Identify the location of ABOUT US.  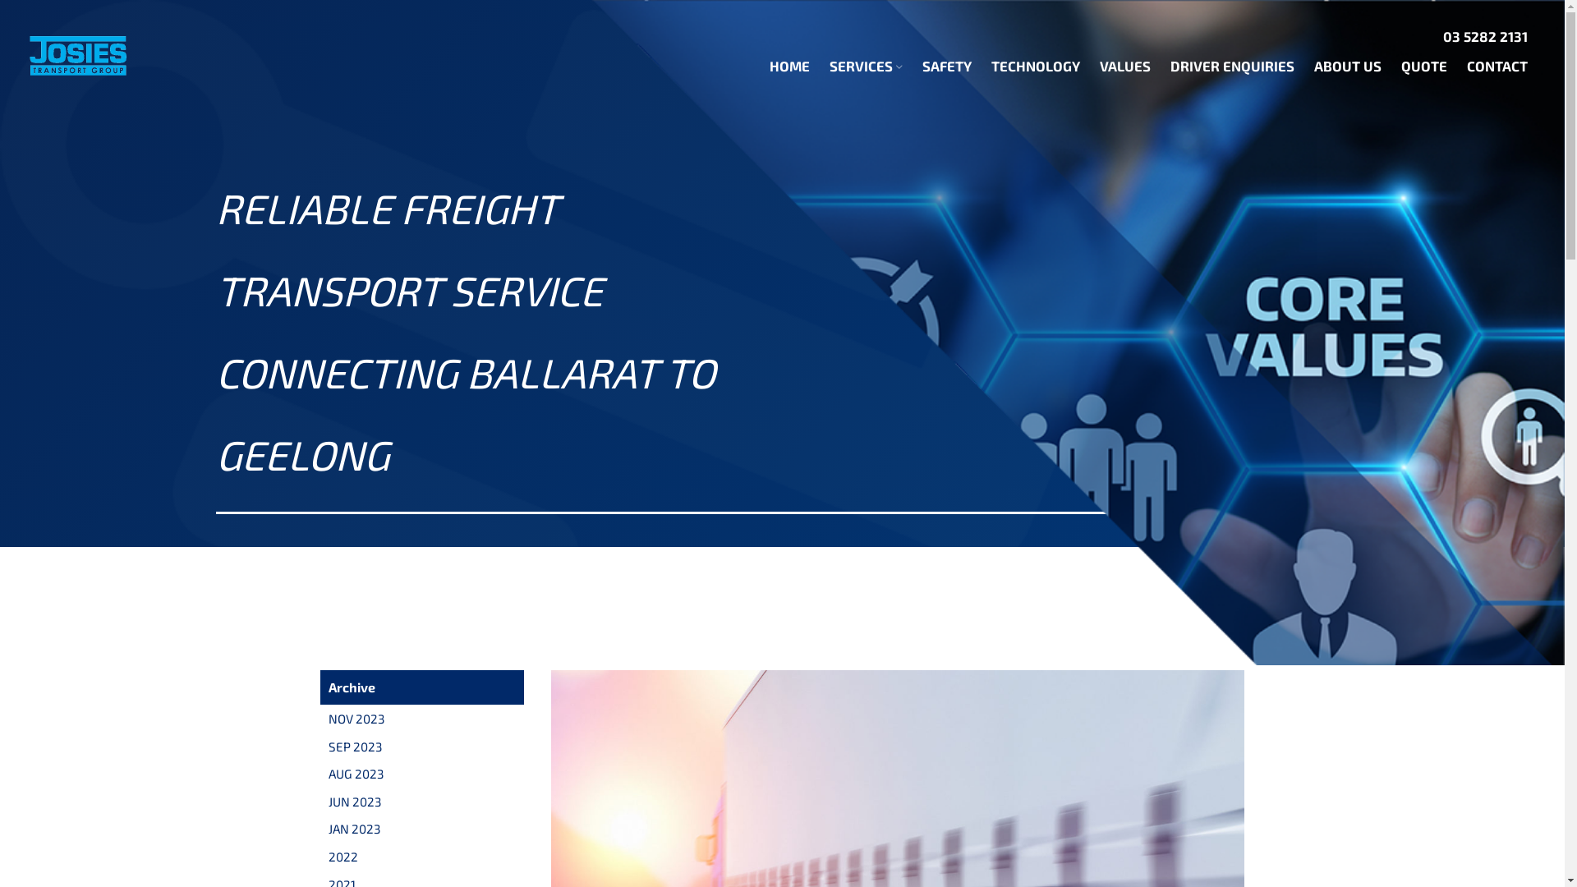
(1348, 66).